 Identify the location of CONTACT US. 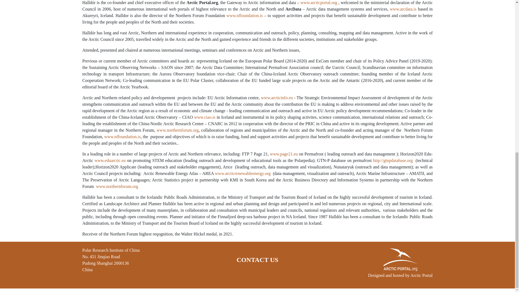
(257, 260).